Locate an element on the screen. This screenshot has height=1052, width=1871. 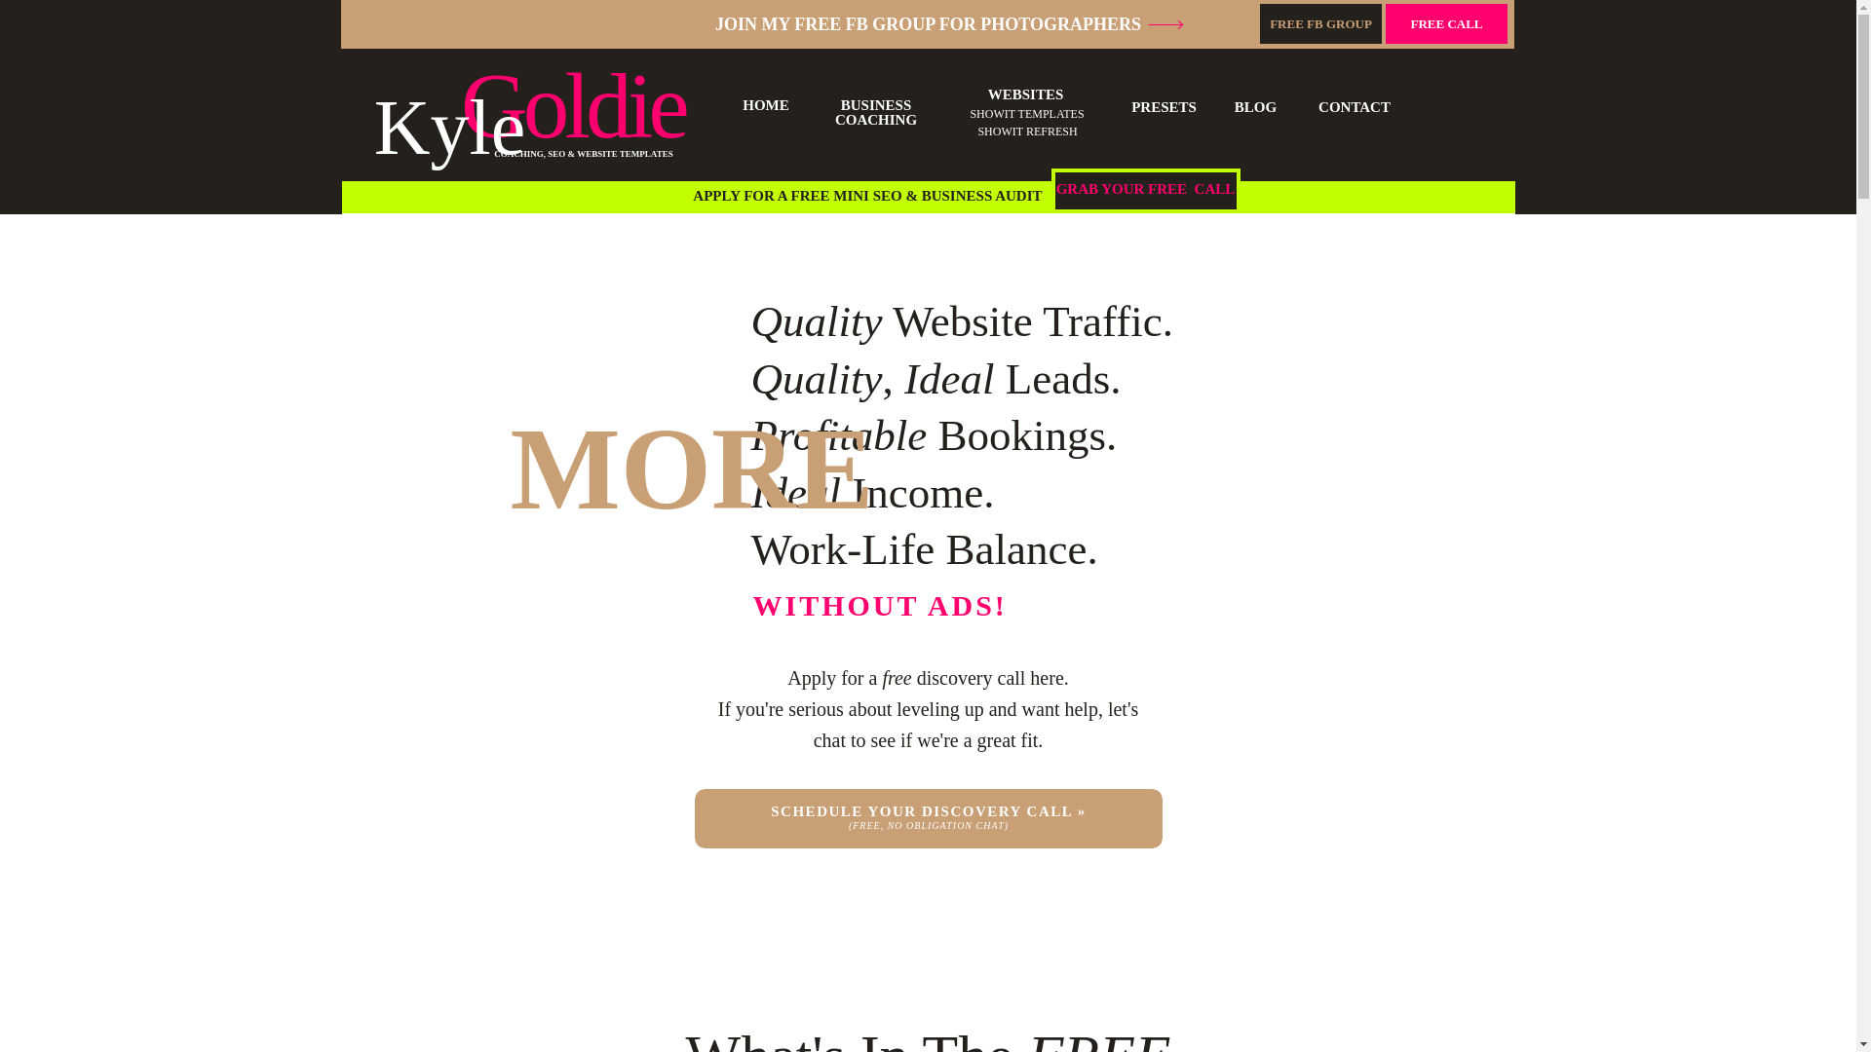
WEBSITES is located at coordinates (1025, 94).